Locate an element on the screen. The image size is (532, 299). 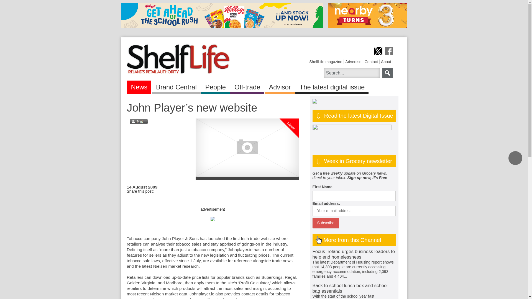
Brand Central is located at coordinates (176, 86).